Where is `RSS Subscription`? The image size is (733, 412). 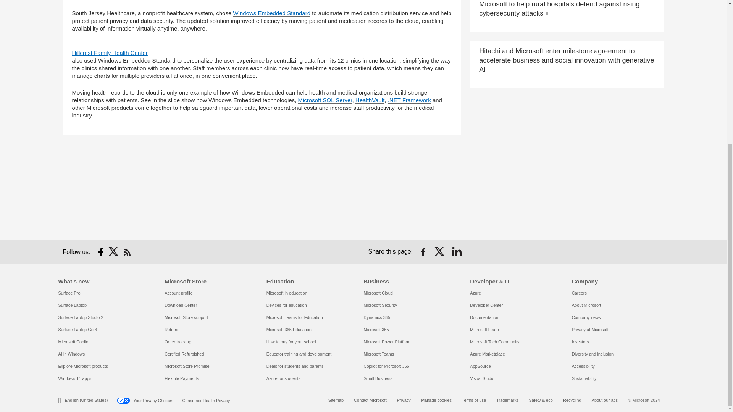 RSS Subscription is located at coordinates (127, 252).